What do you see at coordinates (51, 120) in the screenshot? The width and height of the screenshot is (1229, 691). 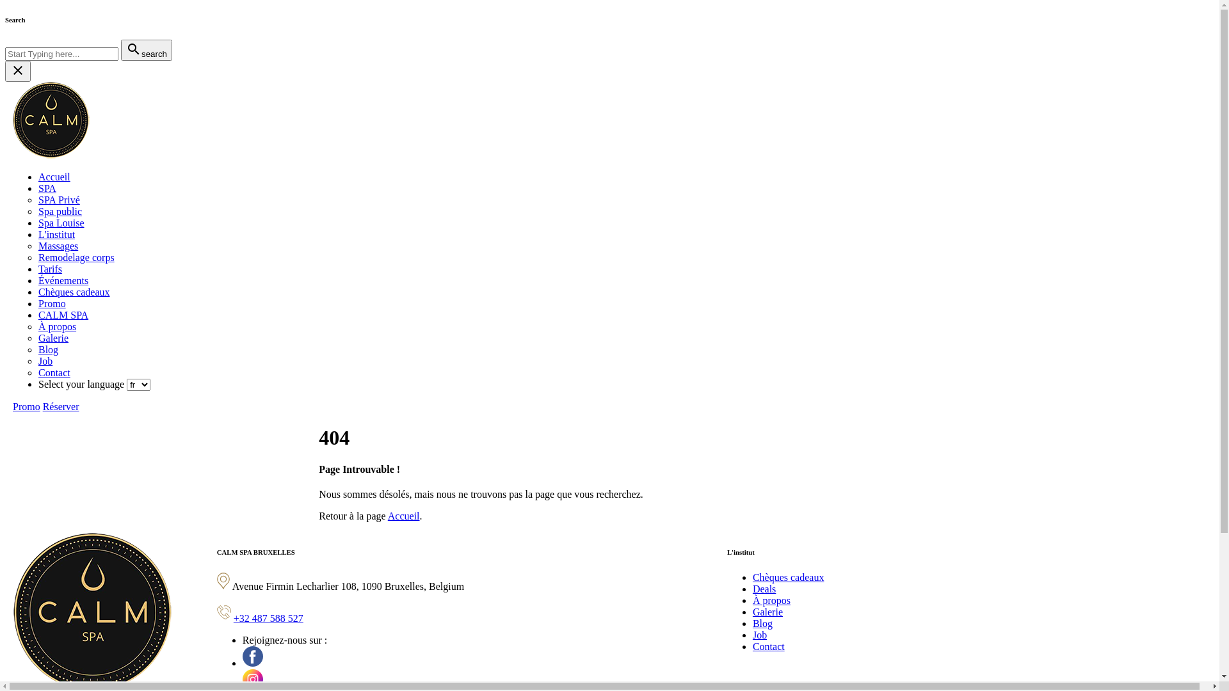 I see `Calm Spa Bruxelles` at bounding box center [51, 120].